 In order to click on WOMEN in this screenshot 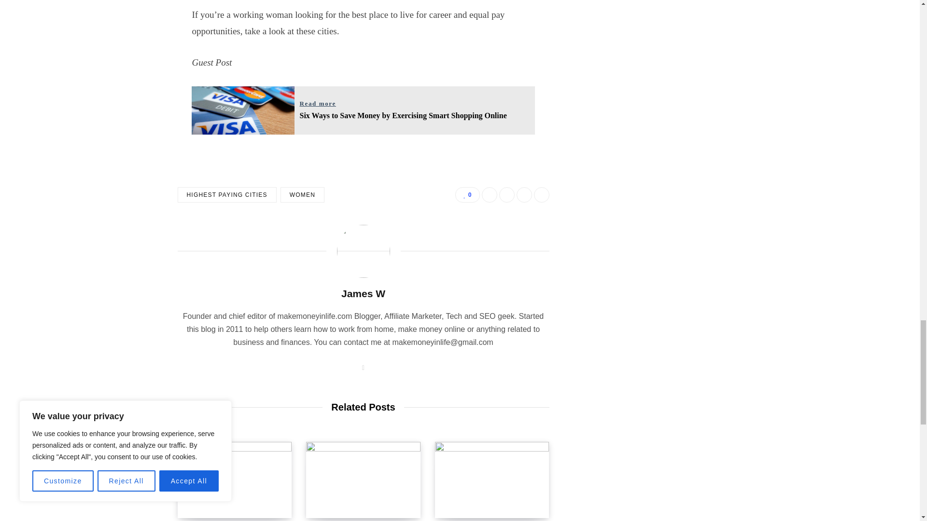, I will do `click(302, 195)`.